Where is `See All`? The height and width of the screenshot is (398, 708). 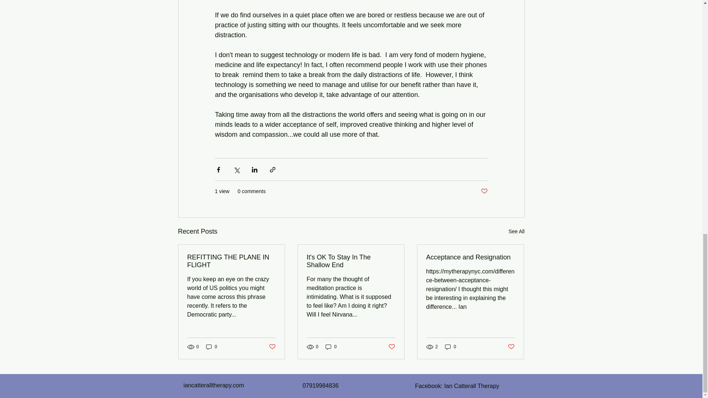
See All is located at coordinates (516, 231).